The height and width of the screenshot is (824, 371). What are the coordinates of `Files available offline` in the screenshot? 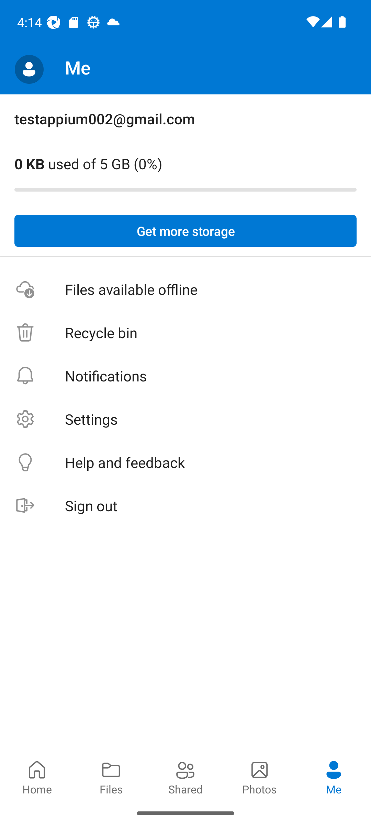 It's located at (185, 290).